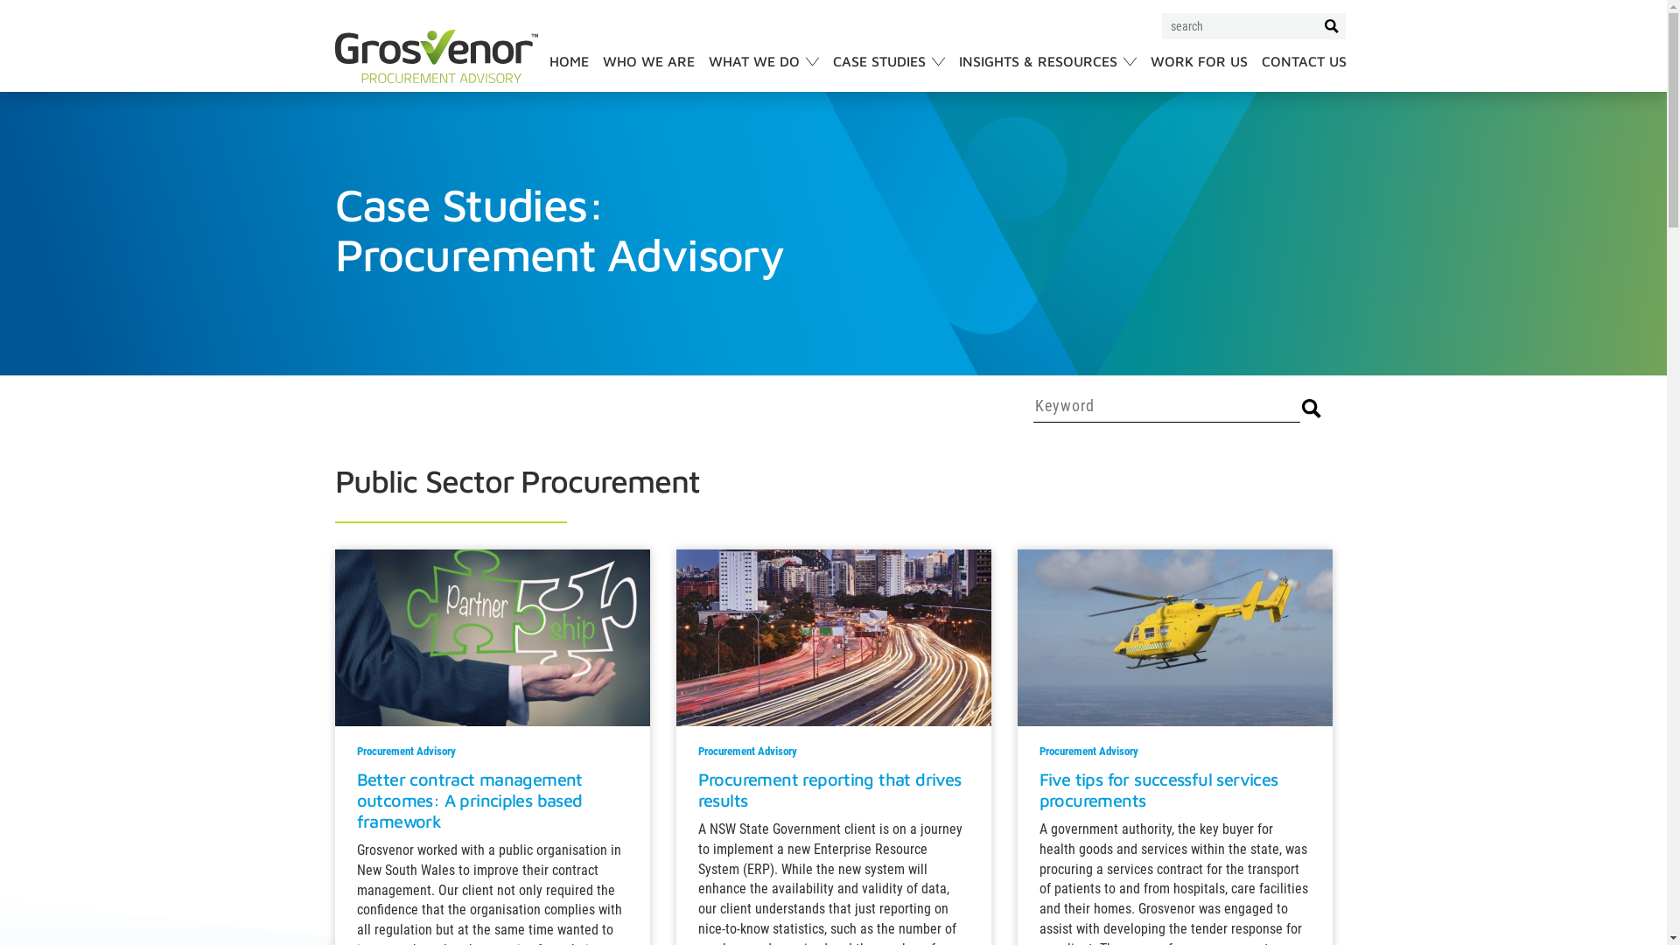 The height and width of the screenshot is (945, 1680). I want to click on CASE STUDIES, so click(889, 73).